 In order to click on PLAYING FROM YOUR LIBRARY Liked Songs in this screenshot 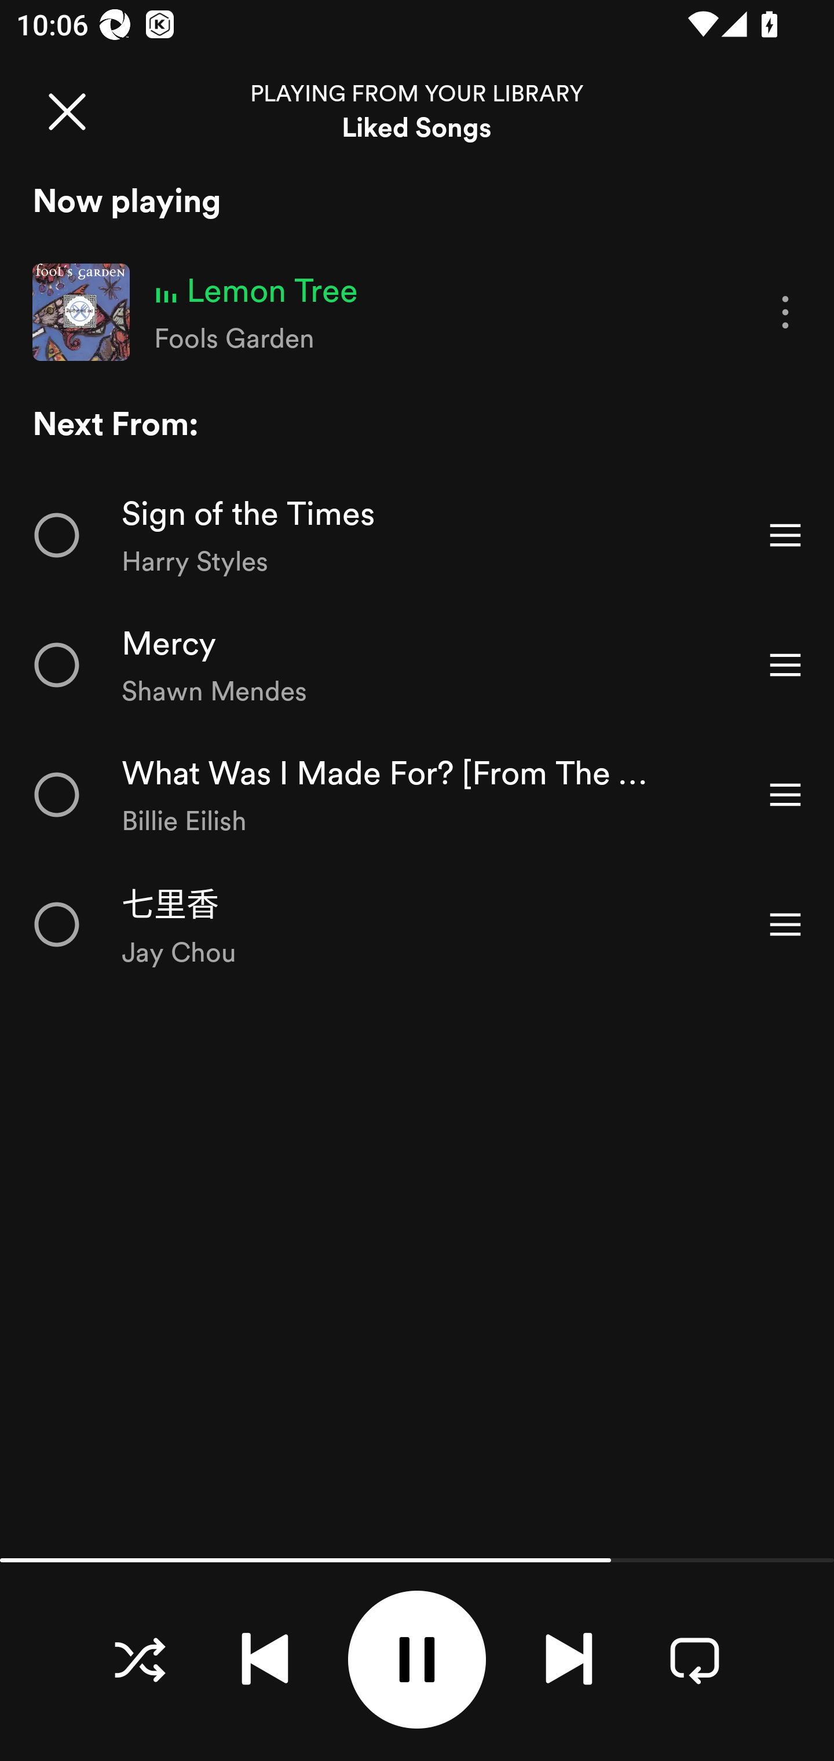, I will do `click(417, 111)`.